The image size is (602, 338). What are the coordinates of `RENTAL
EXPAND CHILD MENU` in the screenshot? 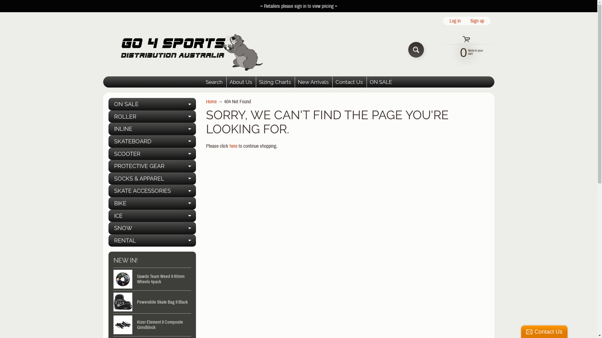 It's located at (152, 241).